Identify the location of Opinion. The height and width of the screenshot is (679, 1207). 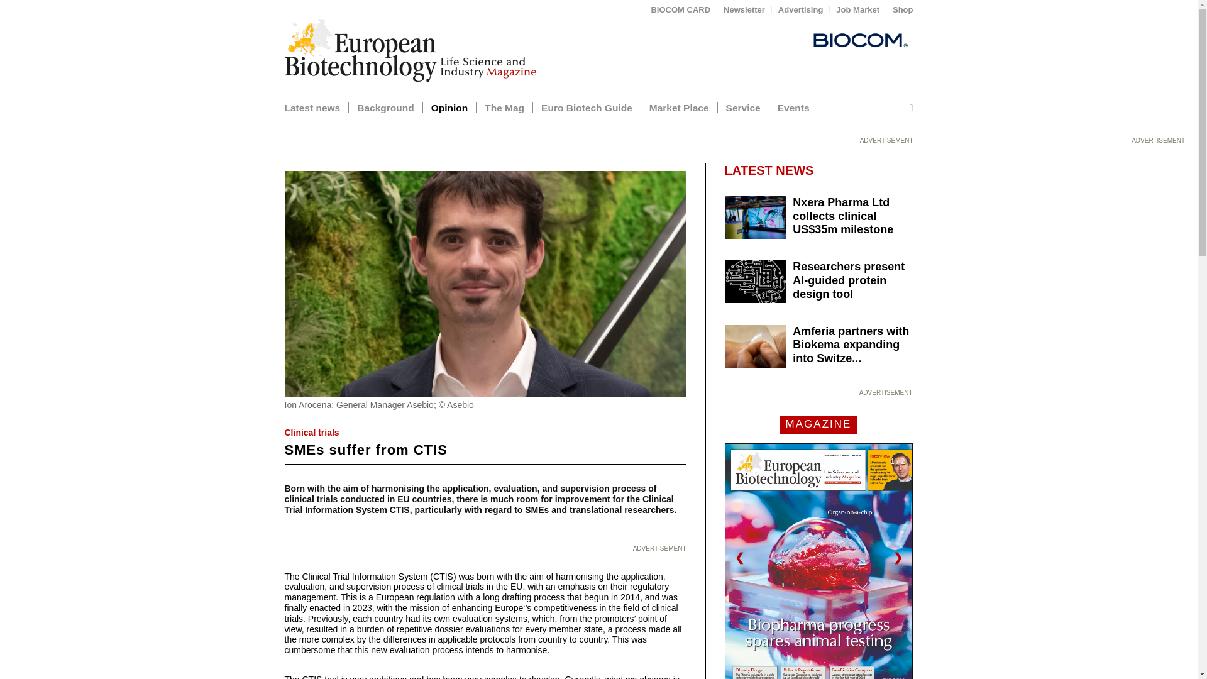
(458, 108).